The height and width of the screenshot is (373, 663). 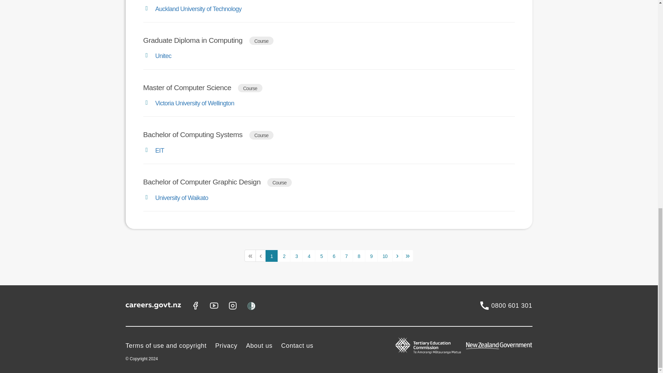 What do you see at coordinates (321, 256) in the screenshot?
I see `View page number 5` at bounding box center [321, 256].